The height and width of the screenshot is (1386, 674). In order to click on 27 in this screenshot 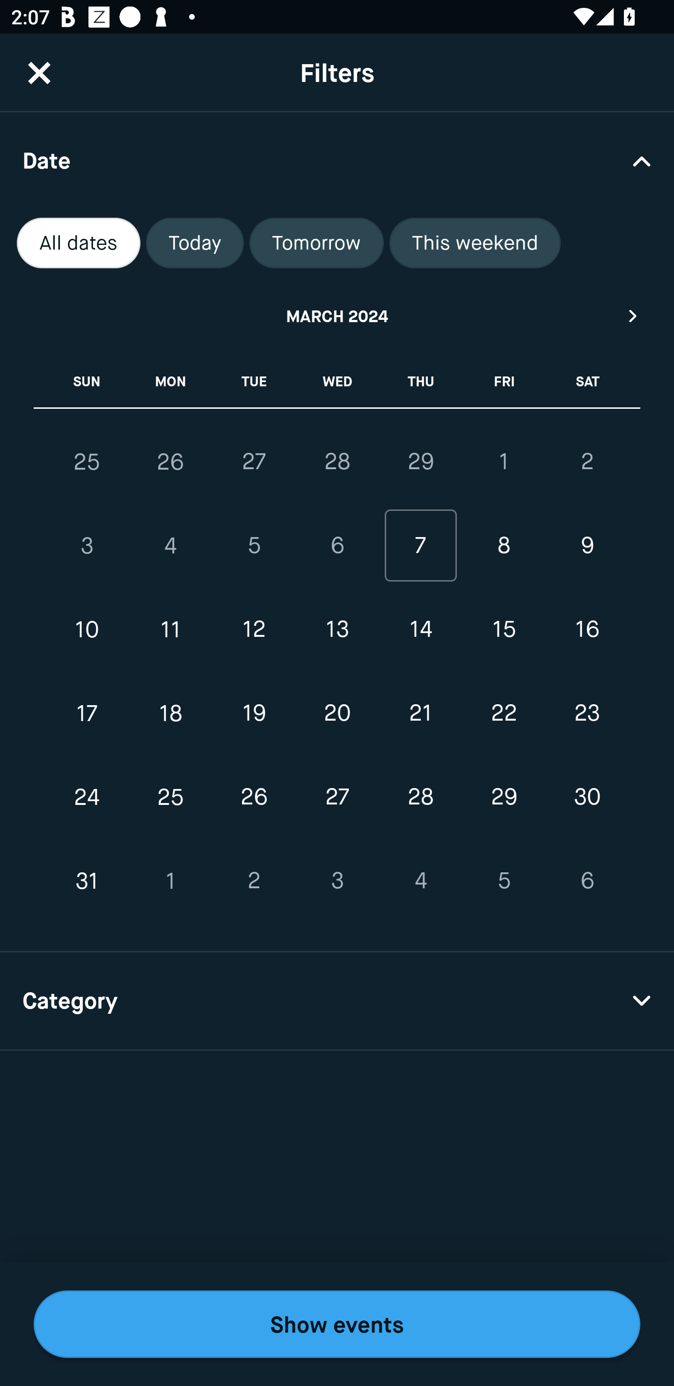, I will do `click(337, 797)`.